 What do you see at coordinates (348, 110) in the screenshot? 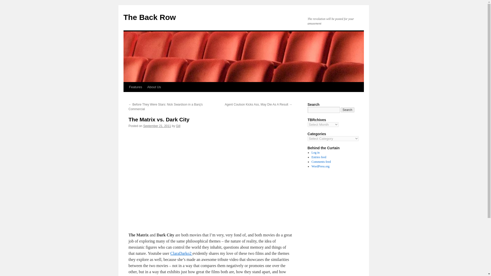
I see `Search` at bounding box center [348, 110].